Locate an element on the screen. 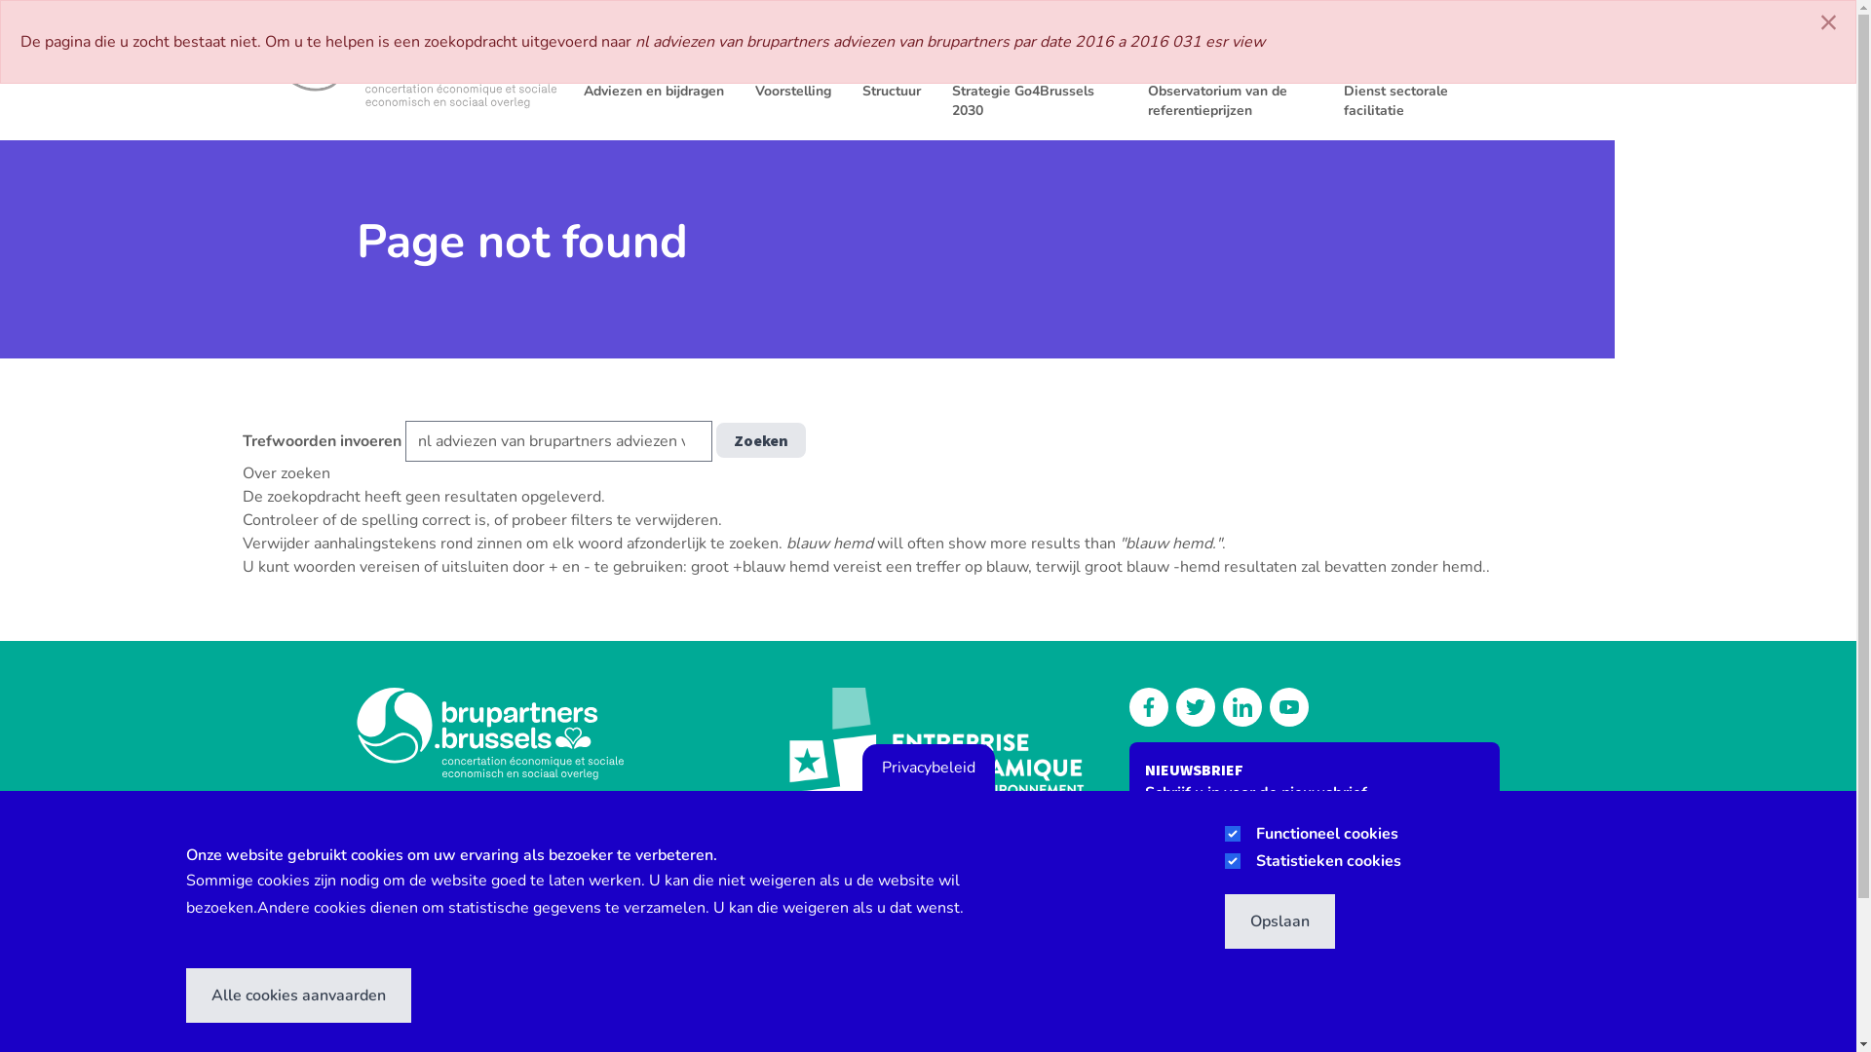  Opslaan is located at coordinates (1280, 921).